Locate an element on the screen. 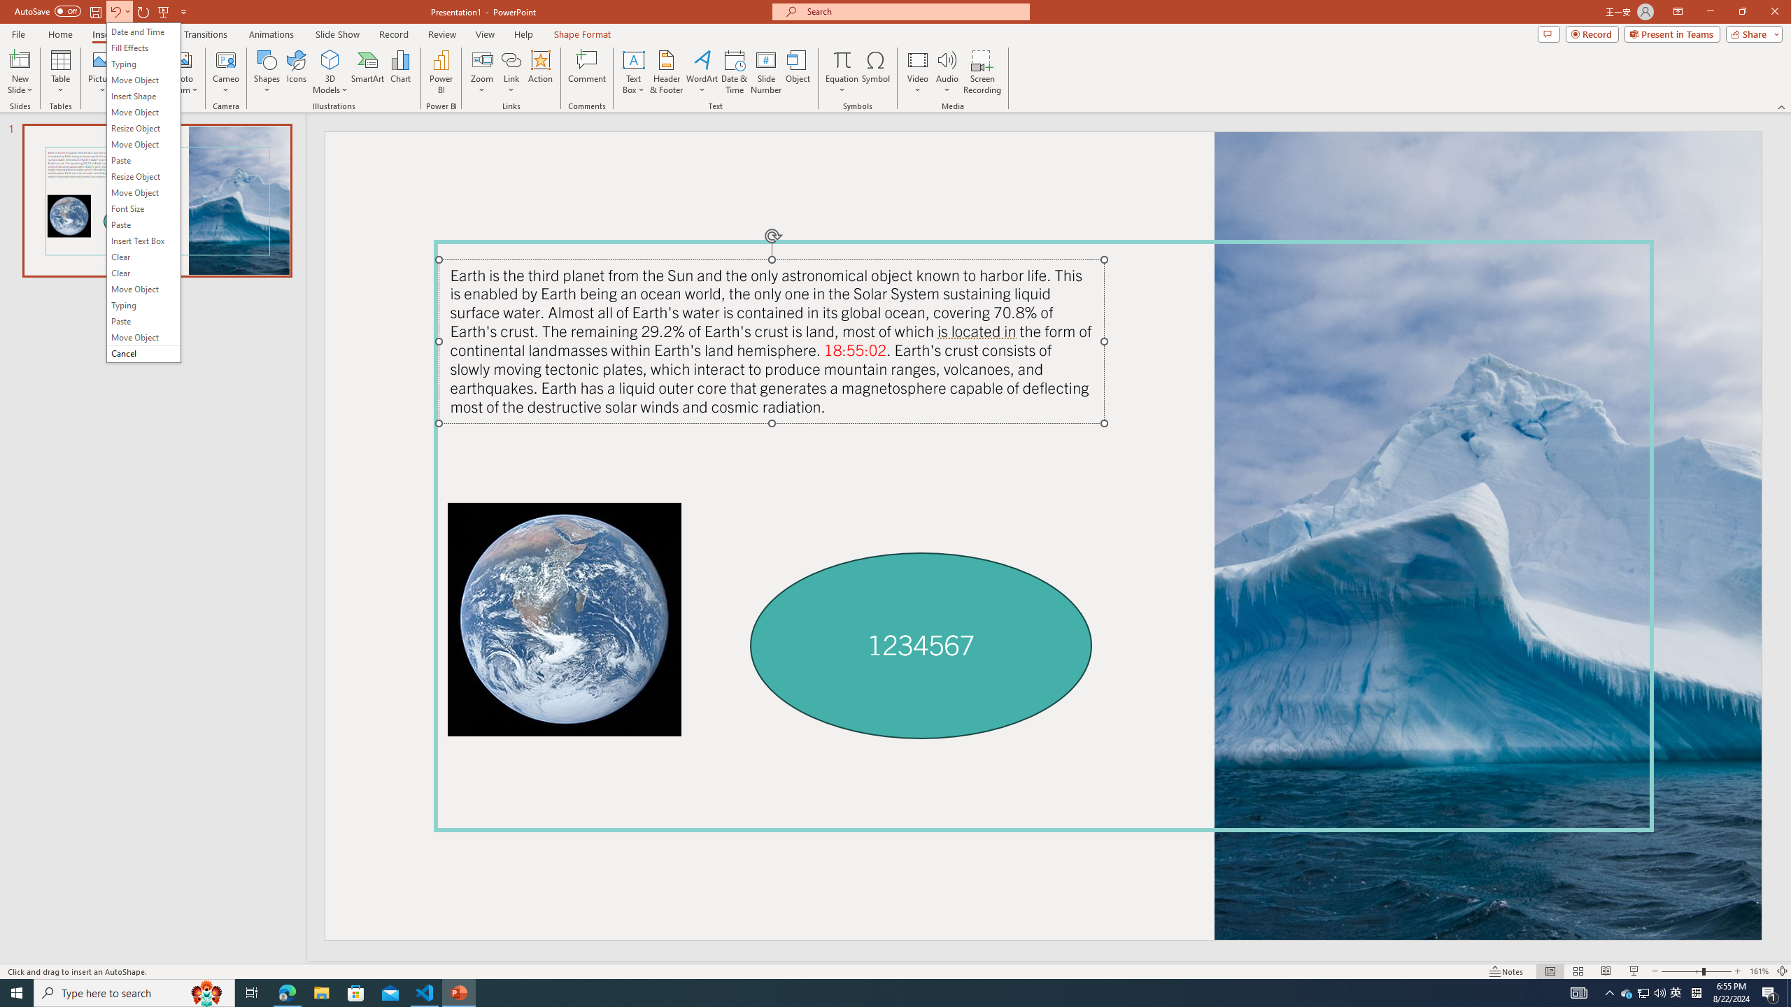  SmartArt... is located at coordinates (368, 72).